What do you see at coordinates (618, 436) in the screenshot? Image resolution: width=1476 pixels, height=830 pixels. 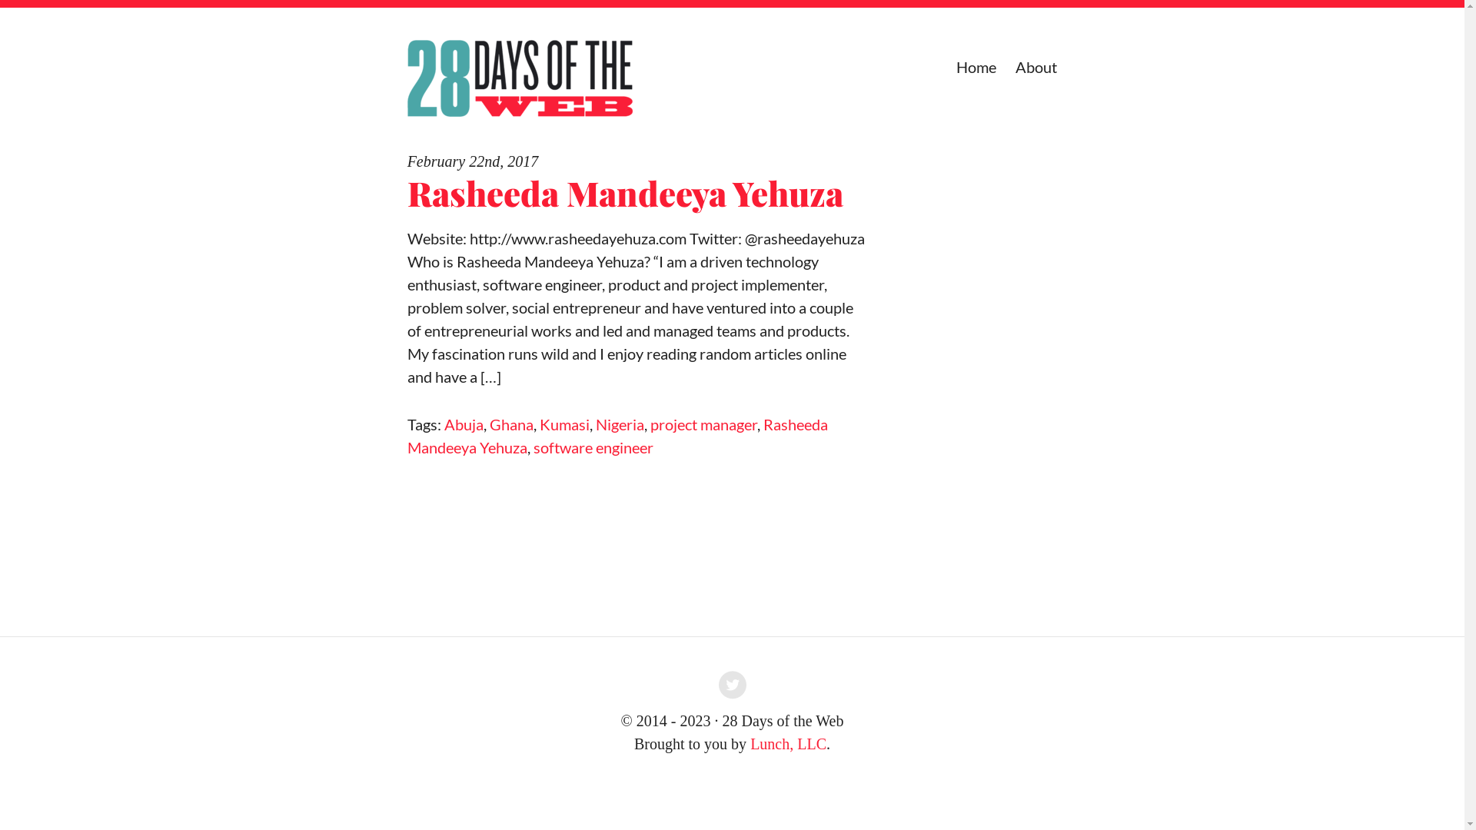 I see `Rasheeda Mandeeya Yehuza` at bounding box center [618, 436].